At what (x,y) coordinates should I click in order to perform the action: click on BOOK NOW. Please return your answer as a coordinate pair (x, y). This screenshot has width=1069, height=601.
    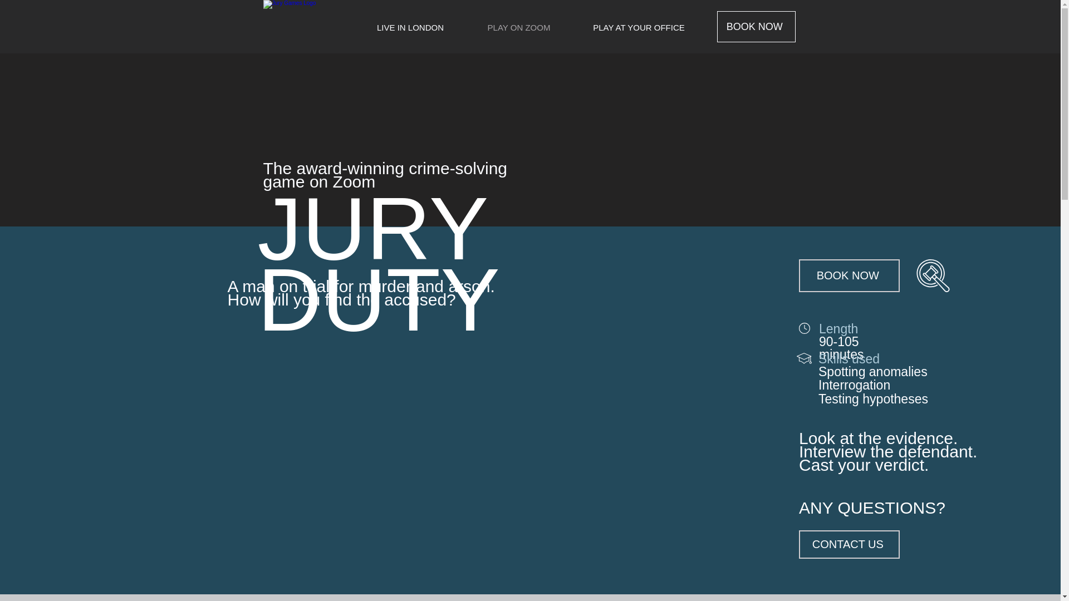
    Looking at the image, I should click on (756, 27).